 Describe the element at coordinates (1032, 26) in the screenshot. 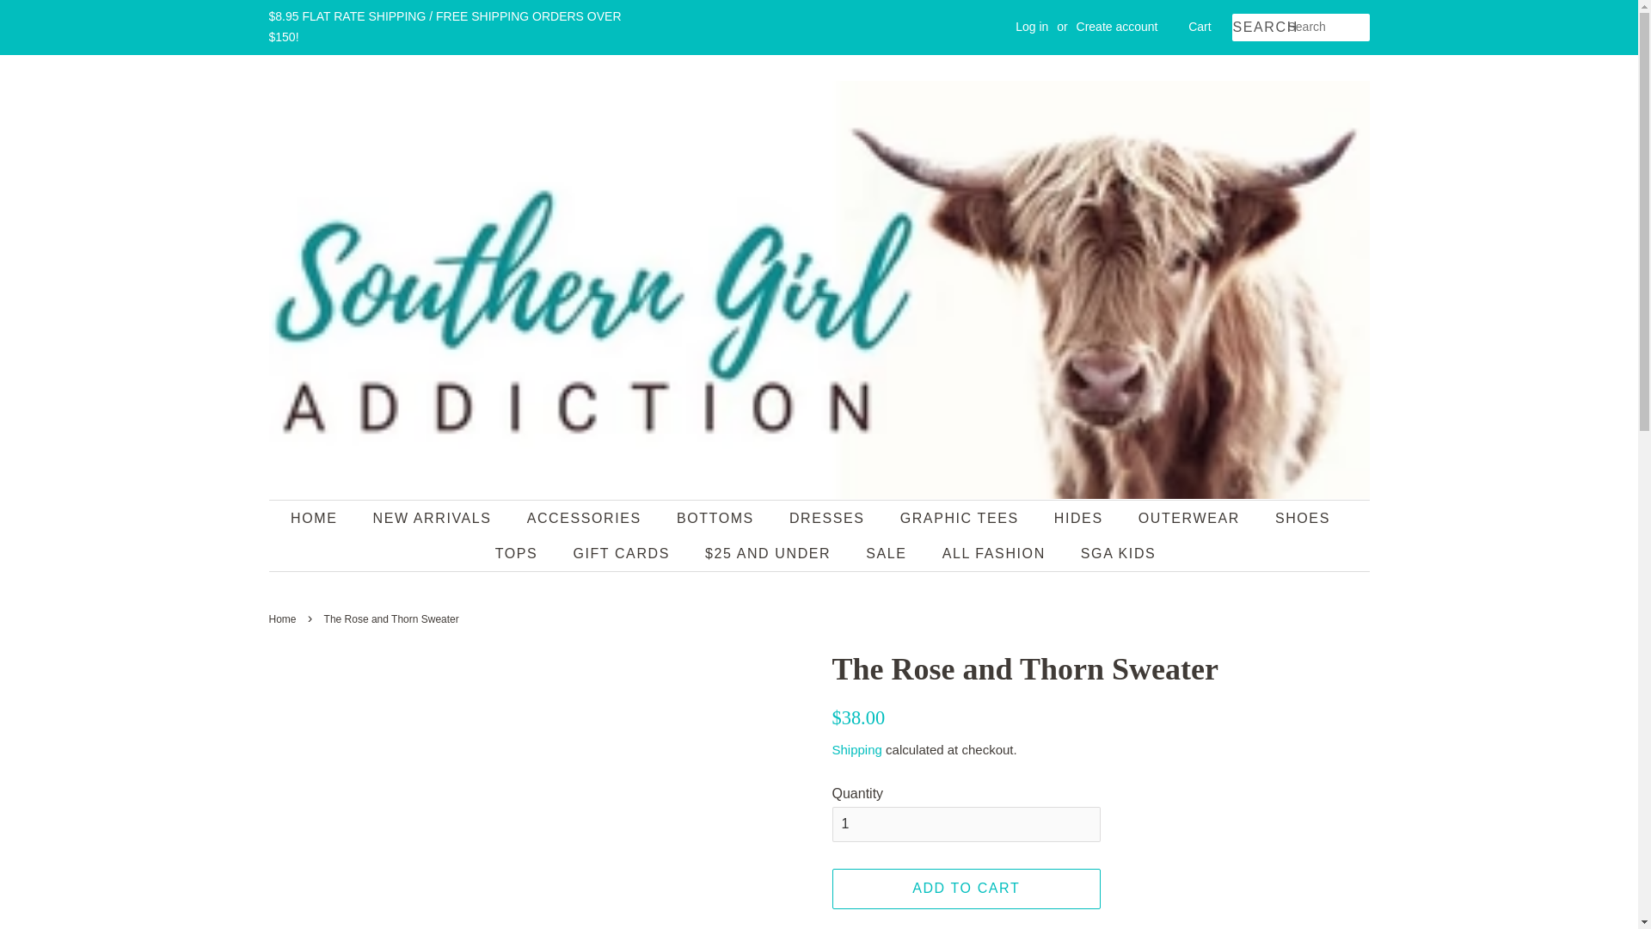

I see `Log in` at that location.